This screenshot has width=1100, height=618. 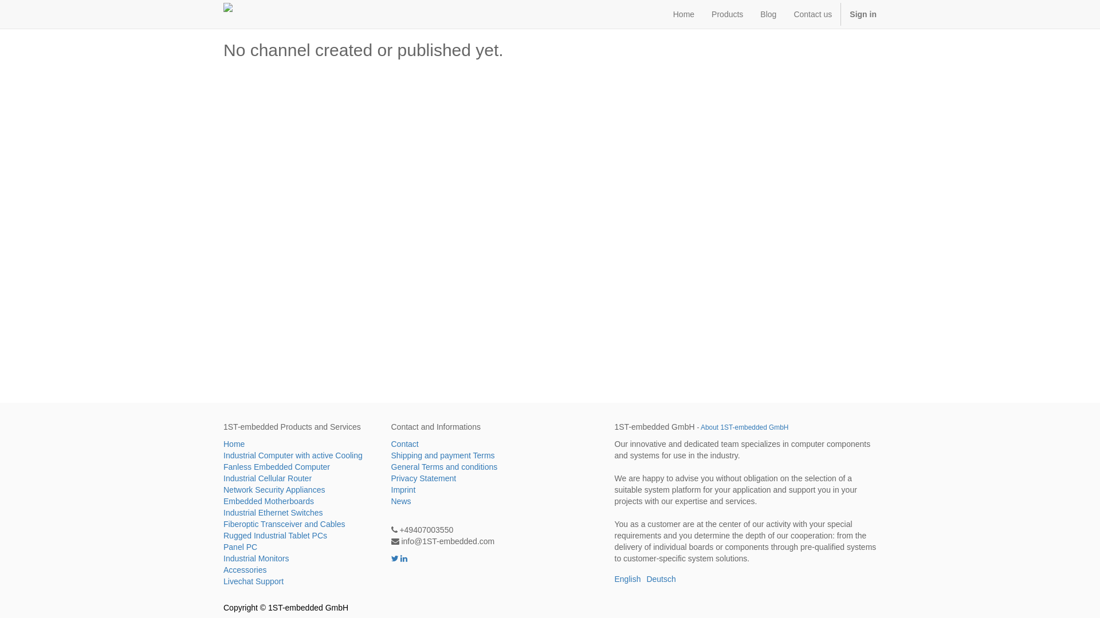 What do you see at coordinates (627, 579) in the screenshot?
I see `English` at bounding box center [627, 579].